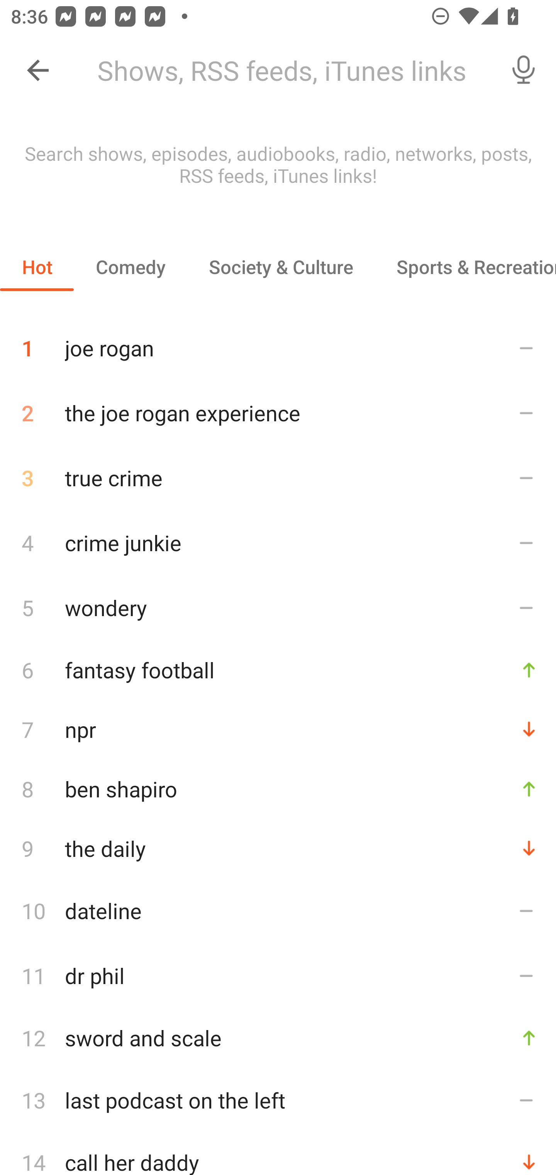 Image resolution: width=556 pixels, height=1175 pixels. I want to click on 10 dateline, so click(278, 911).